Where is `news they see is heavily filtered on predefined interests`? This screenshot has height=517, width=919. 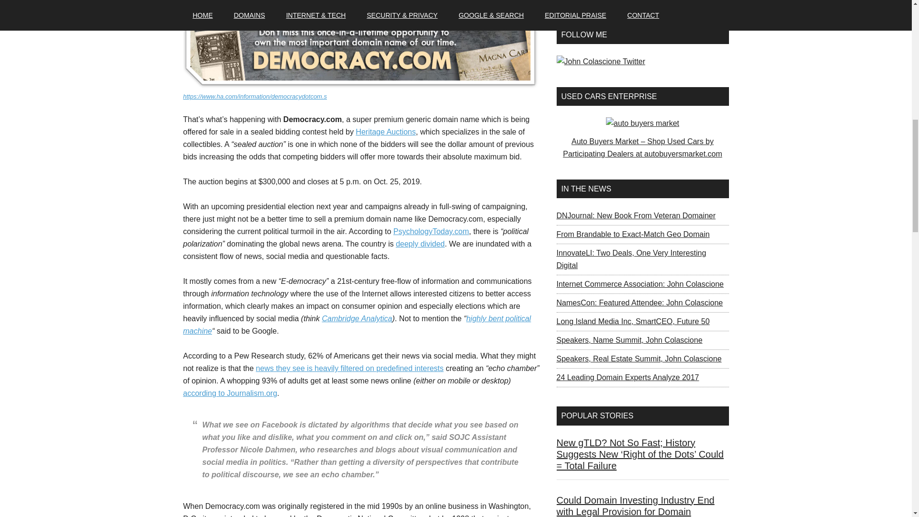 news they see is heavily filtered on predefined interests is located at coordinates (350, 368).